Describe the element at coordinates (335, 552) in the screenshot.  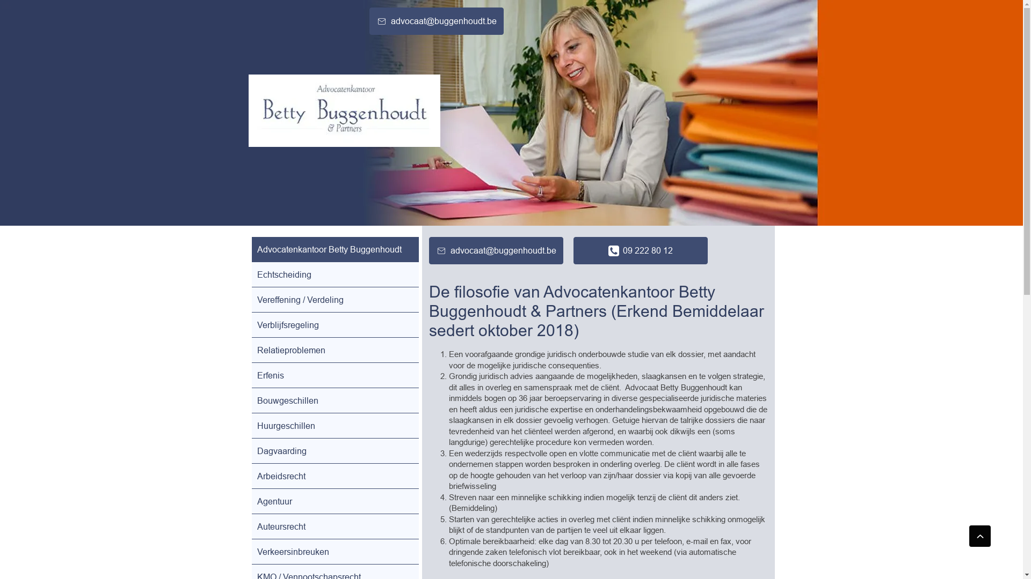
I see `Verkeersinbreuken` at that location.